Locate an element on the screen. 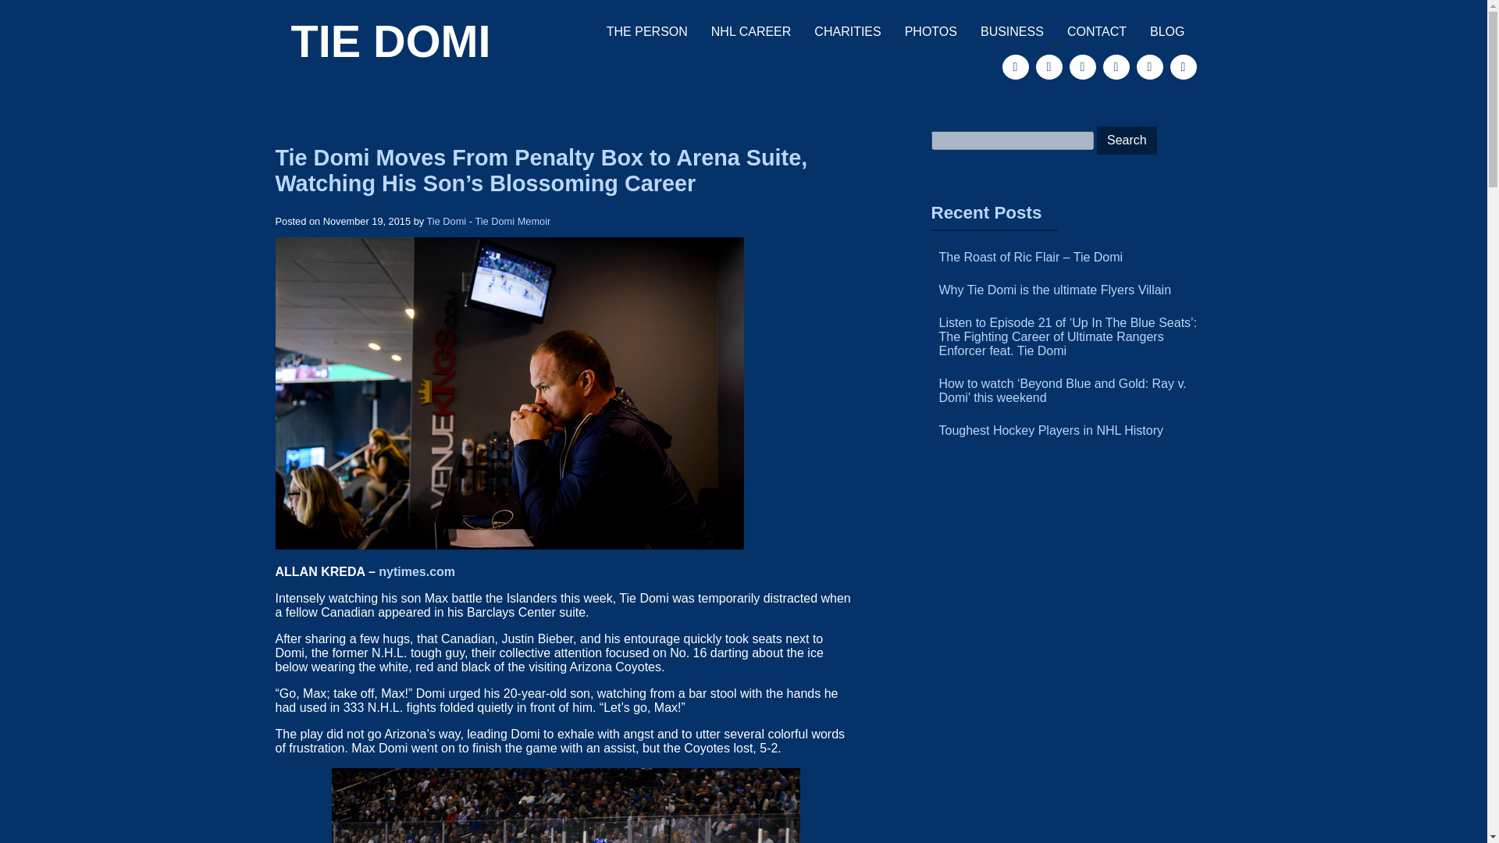 This screenshot has width=1499, height=843. Posts by Tie Domi is located at coordinates (446, 222).